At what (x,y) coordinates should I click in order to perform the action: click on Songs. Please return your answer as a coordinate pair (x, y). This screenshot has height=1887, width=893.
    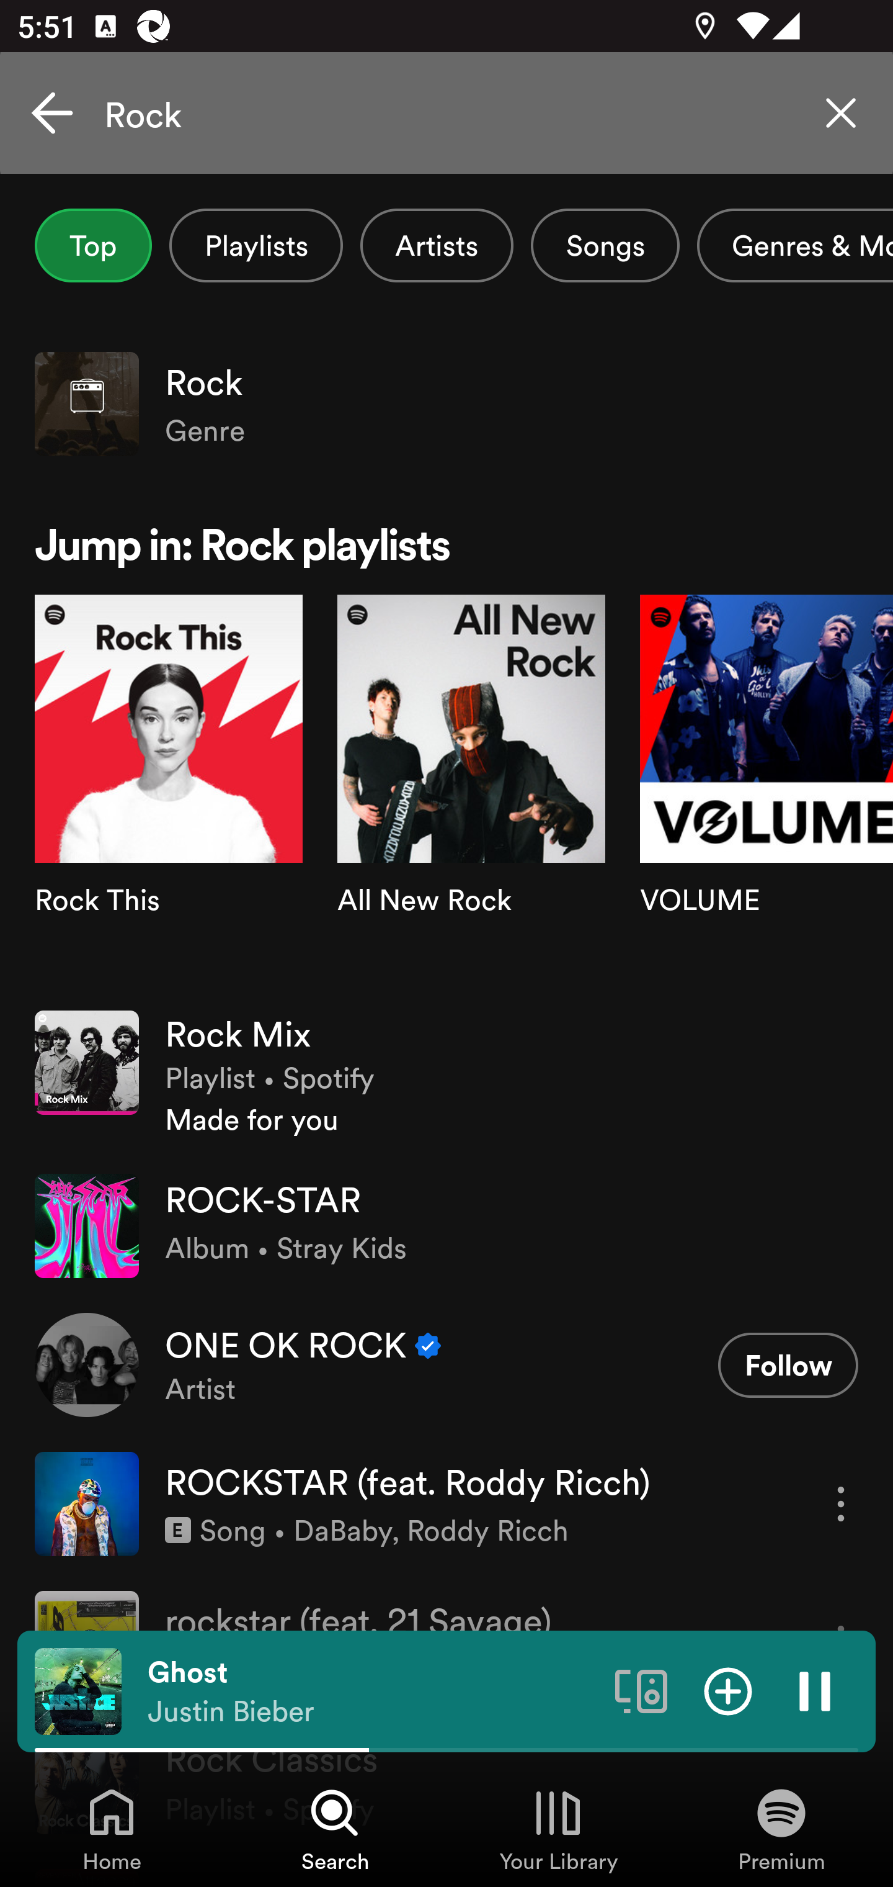
    Looking at the image, I should click on (605, 245).